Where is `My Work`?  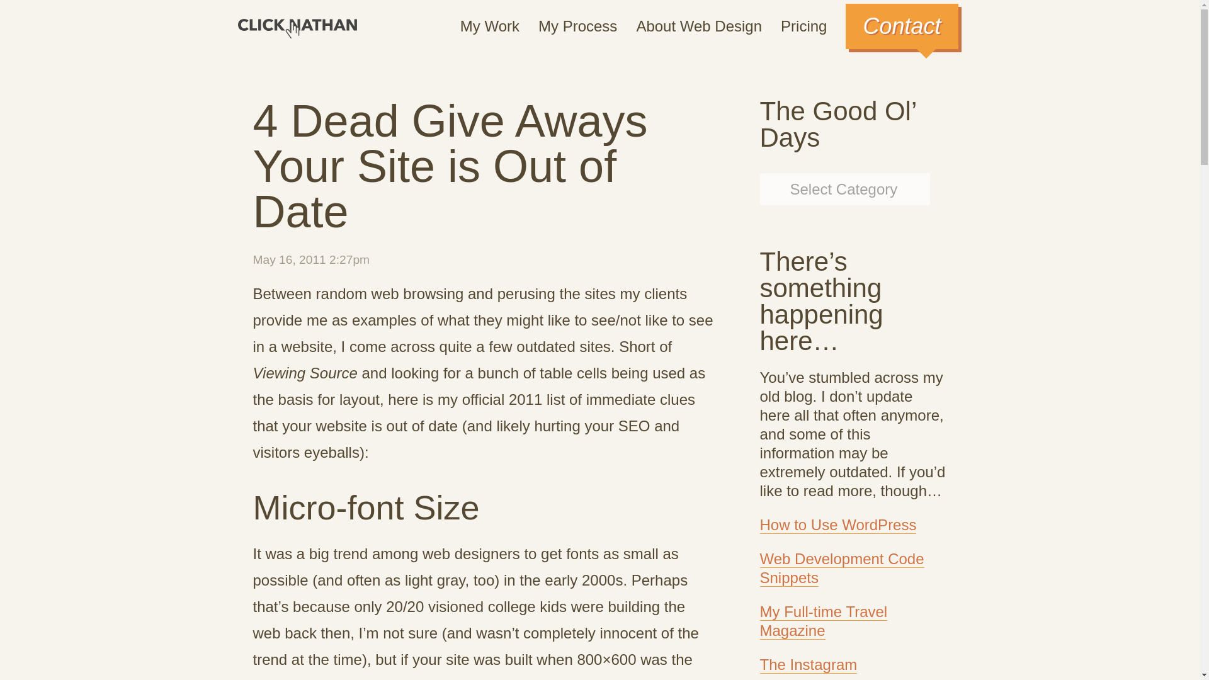
My Work is located at coordinates (490, 26).